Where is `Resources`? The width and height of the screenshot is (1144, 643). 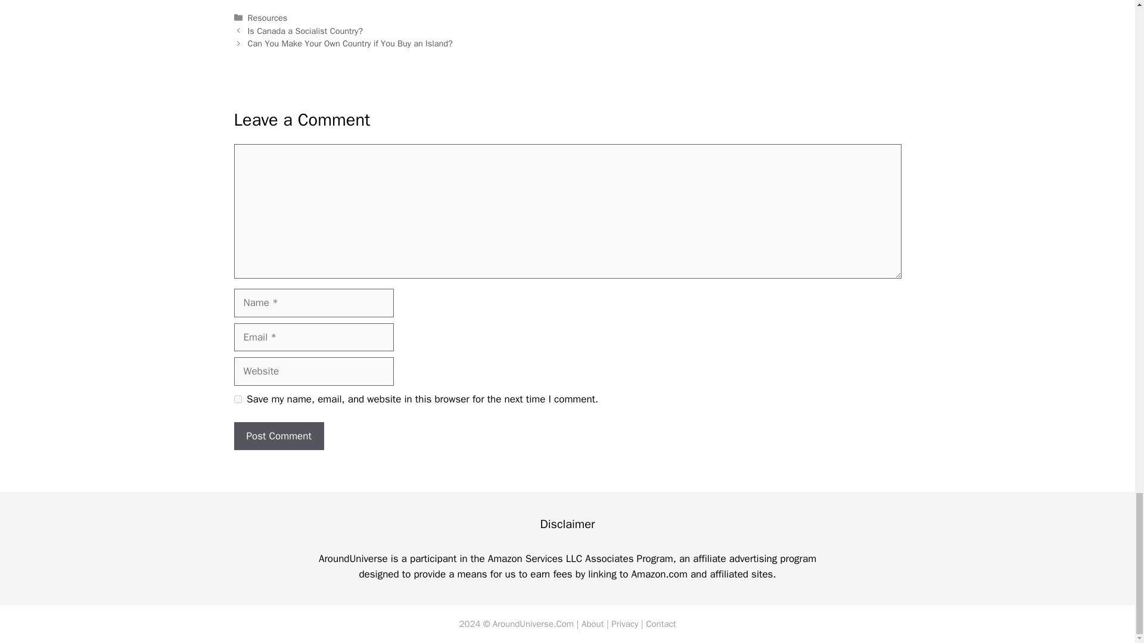 Resources is located at coordinates (268, 17).